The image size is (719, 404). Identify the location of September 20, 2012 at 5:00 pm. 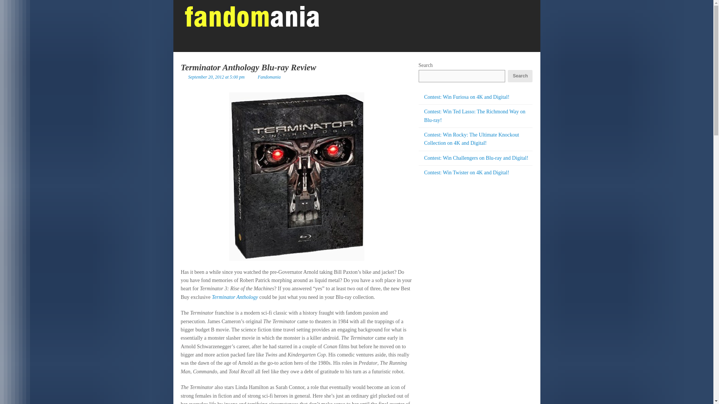
(216, 77).